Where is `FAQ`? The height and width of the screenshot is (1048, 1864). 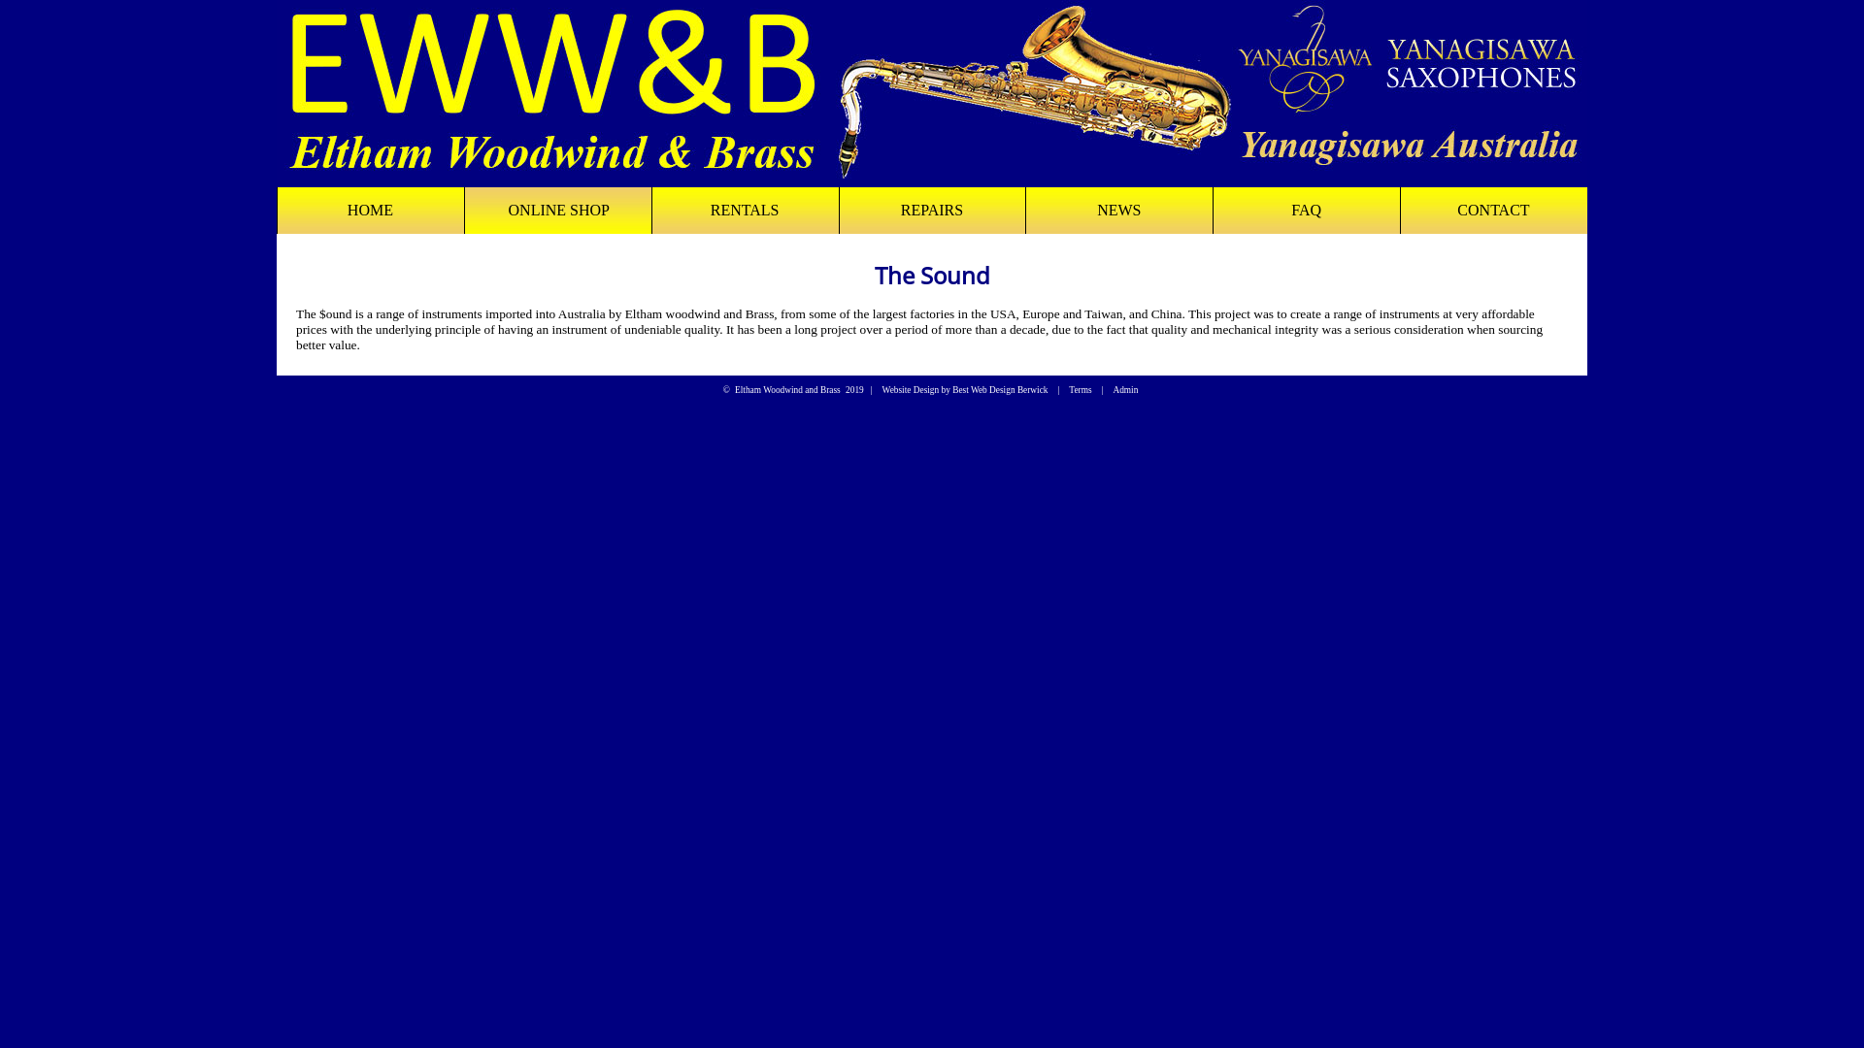 FAQ is located at coordinates (1307, 211).